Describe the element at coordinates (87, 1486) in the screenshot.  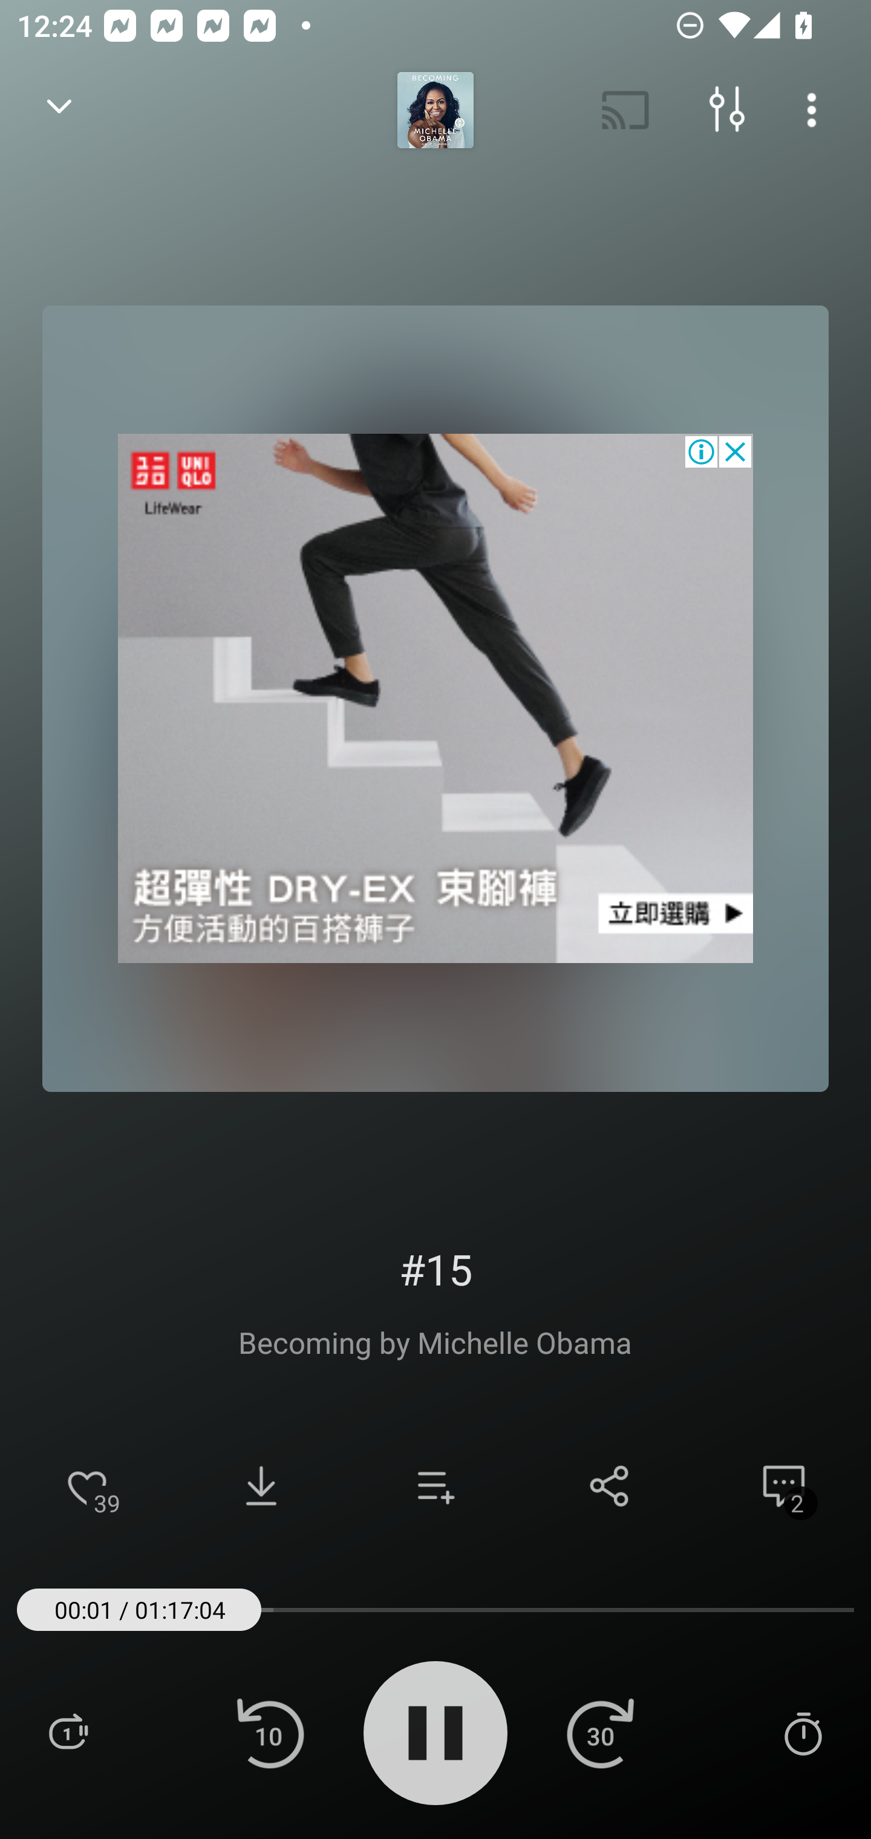
I see `Add to Favorites` at that location.